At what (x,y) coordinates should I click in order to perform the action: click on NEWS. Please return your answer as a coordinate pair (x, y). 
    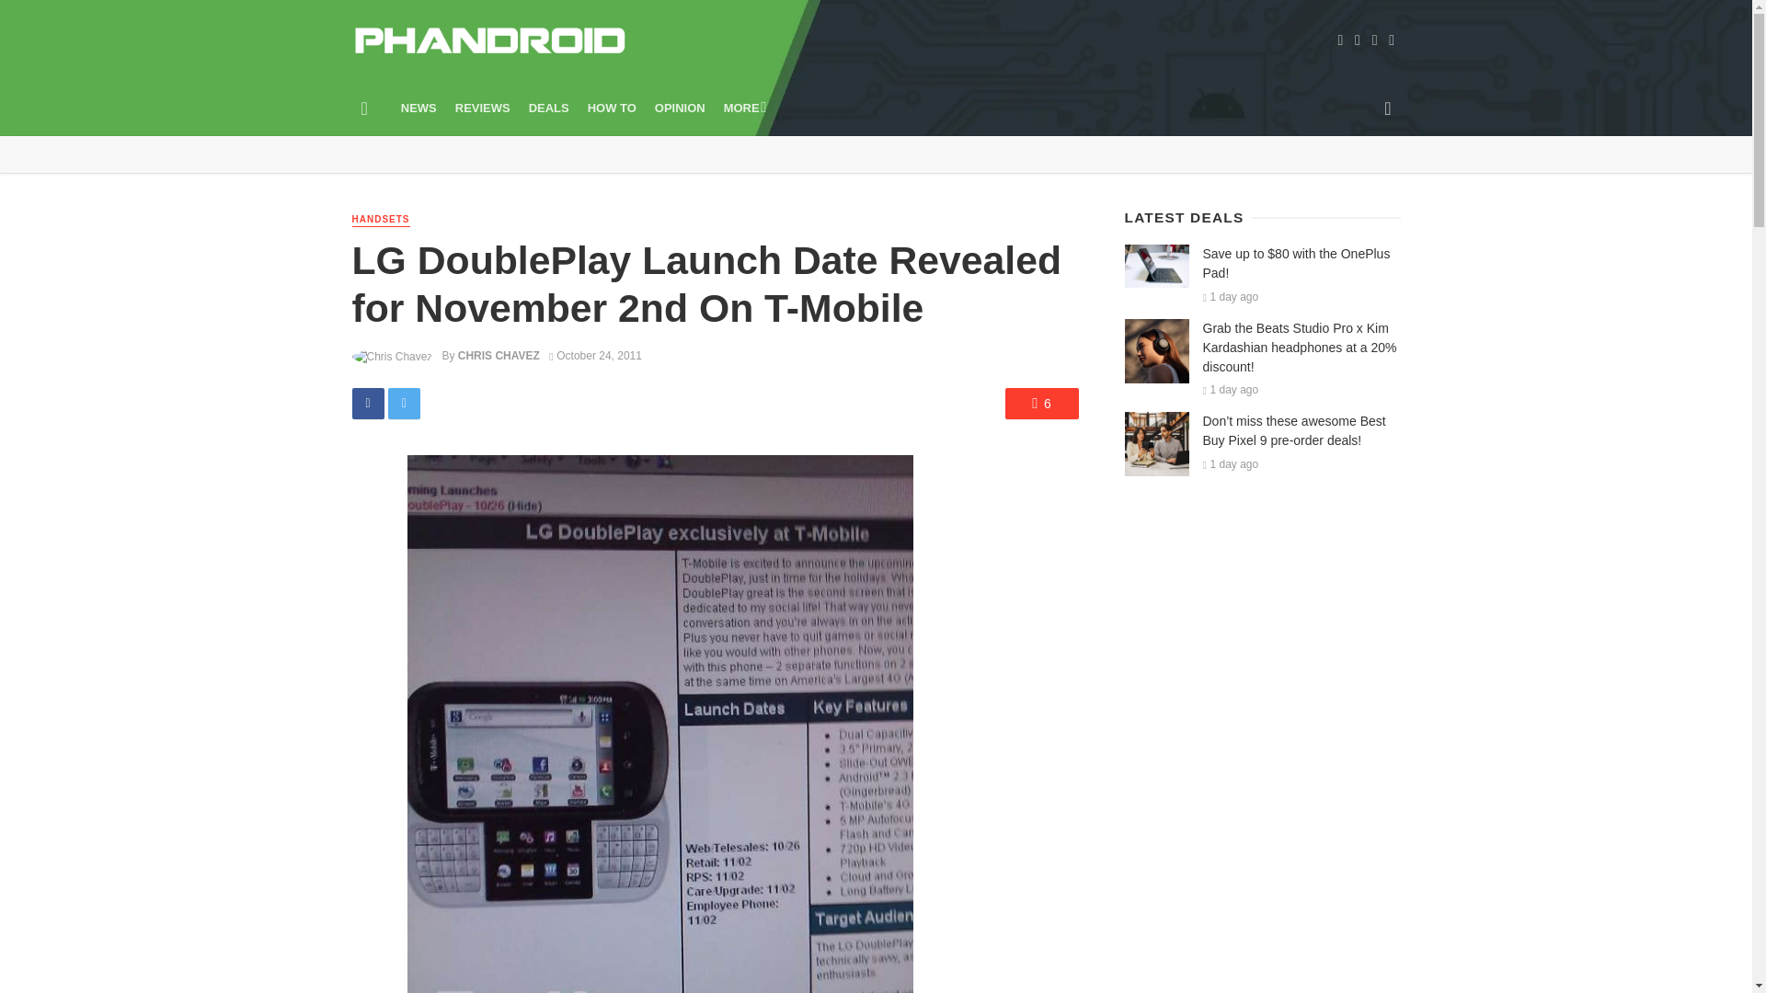
    Looking at the image, I should click on (419, 108).